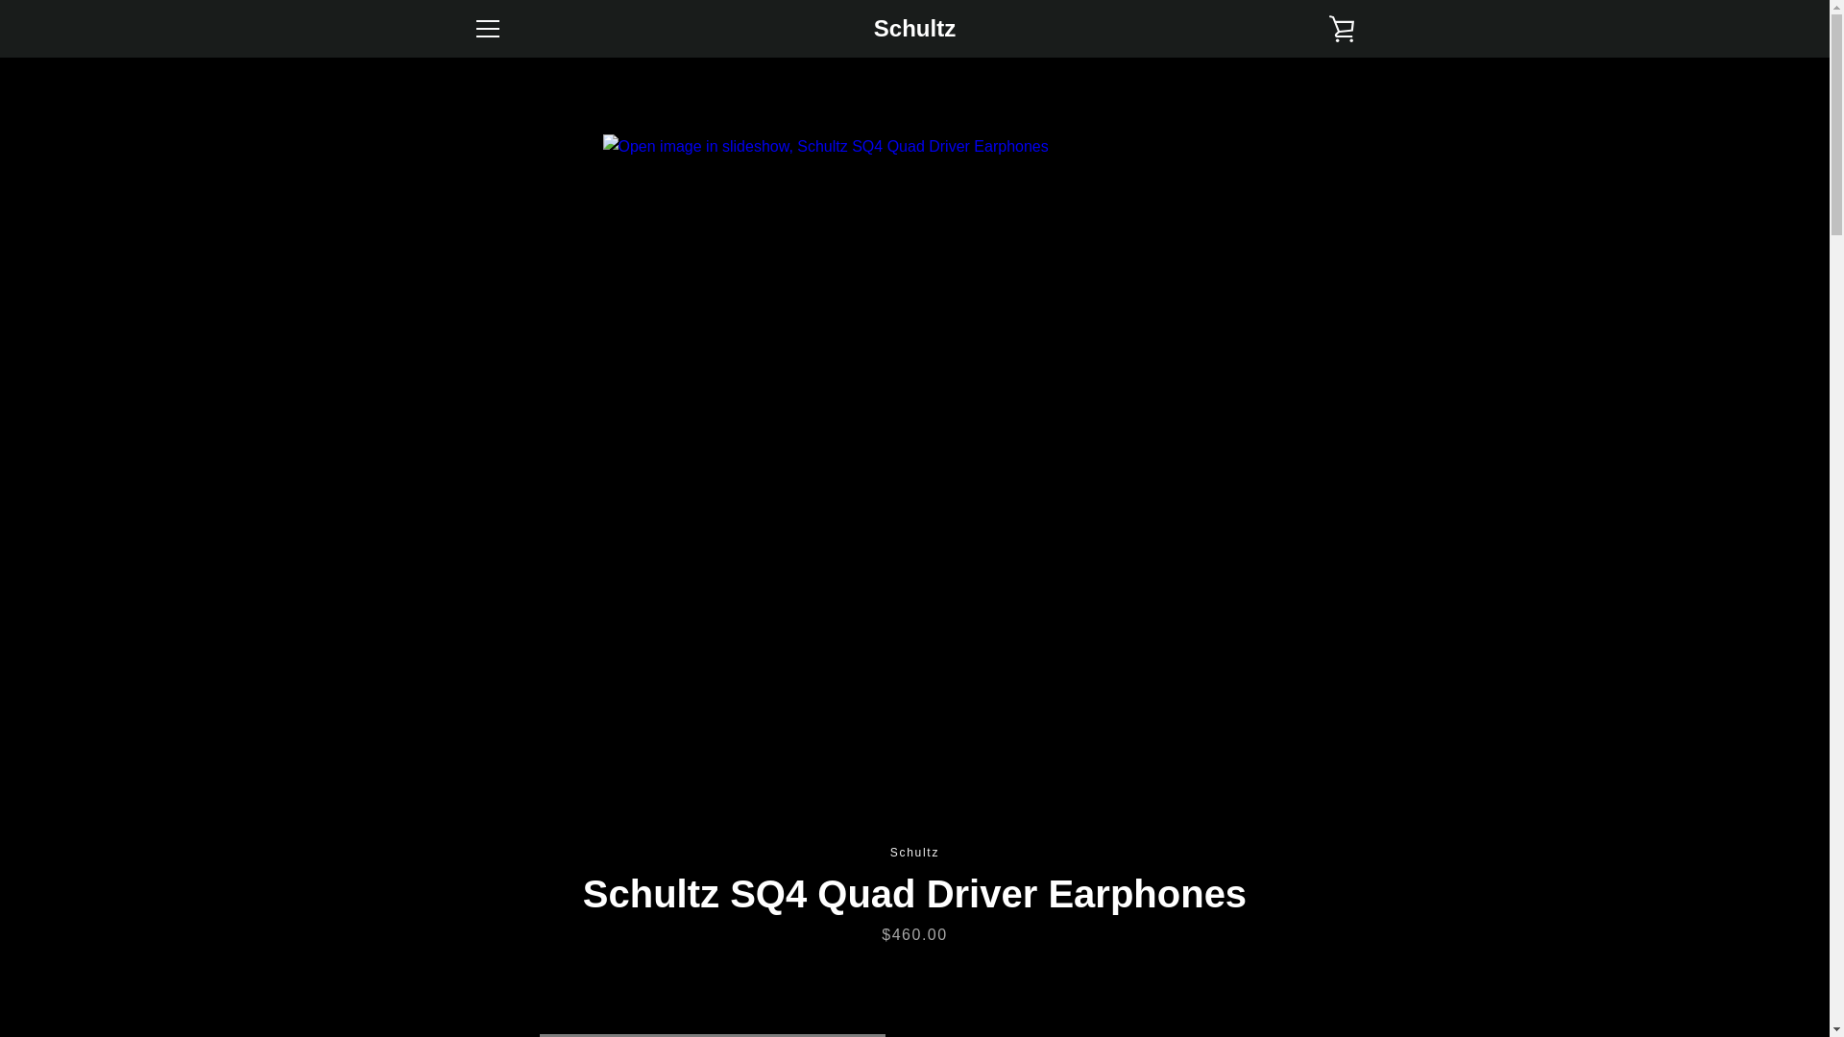 This screenshot has height=1037, width=1844. Describe the element at coordinates (486, 29) in the screenshot. I see `MENU` at that location.